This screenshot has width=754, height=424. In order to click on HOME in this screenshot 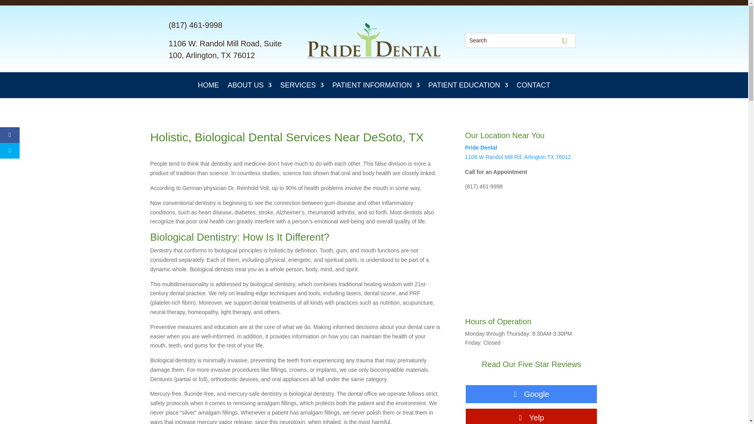, I will do `click(208, 87)`.